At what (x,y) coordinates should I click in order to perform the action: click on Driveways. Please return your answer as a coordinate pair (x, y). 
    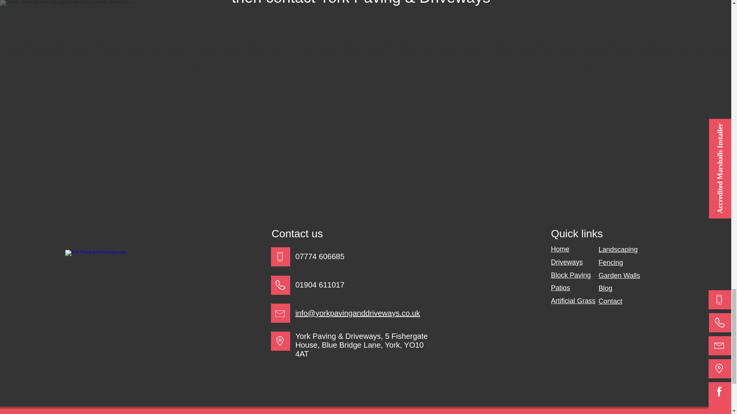
    Looking at the image, I should click on (567, 262).